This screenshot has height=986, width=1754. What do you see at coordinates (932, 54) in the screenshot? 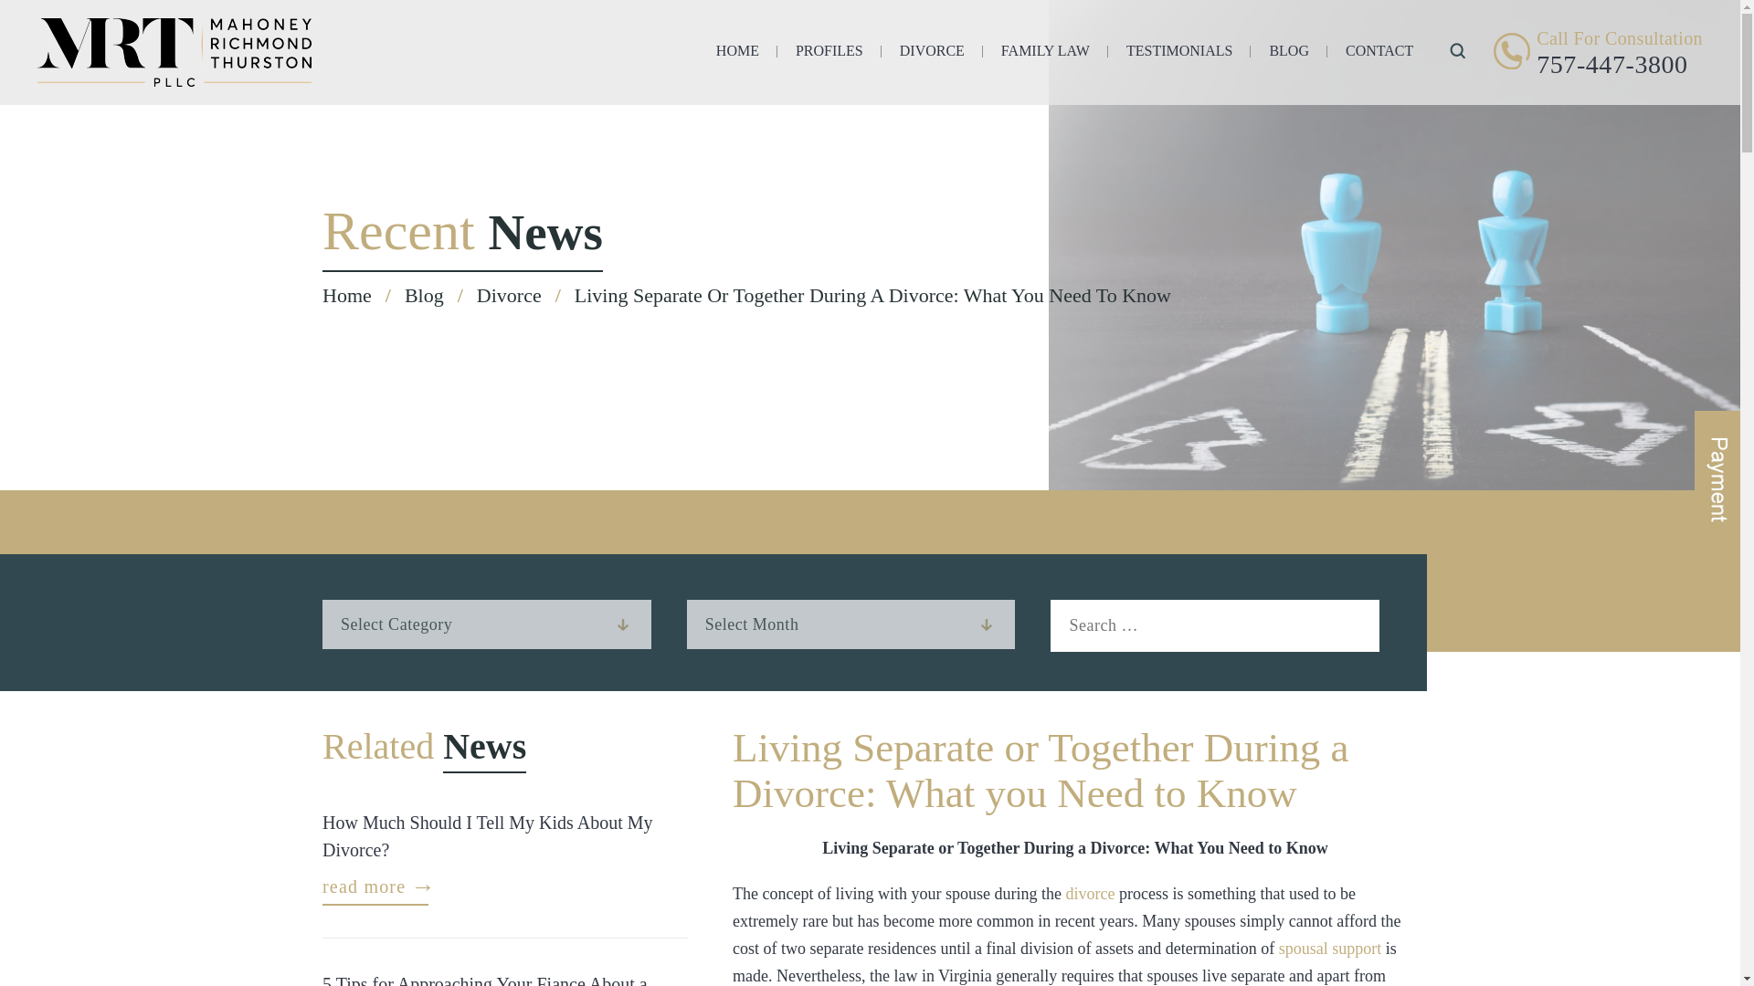
I see `DIVORCE` at bounding box center [932, 54].